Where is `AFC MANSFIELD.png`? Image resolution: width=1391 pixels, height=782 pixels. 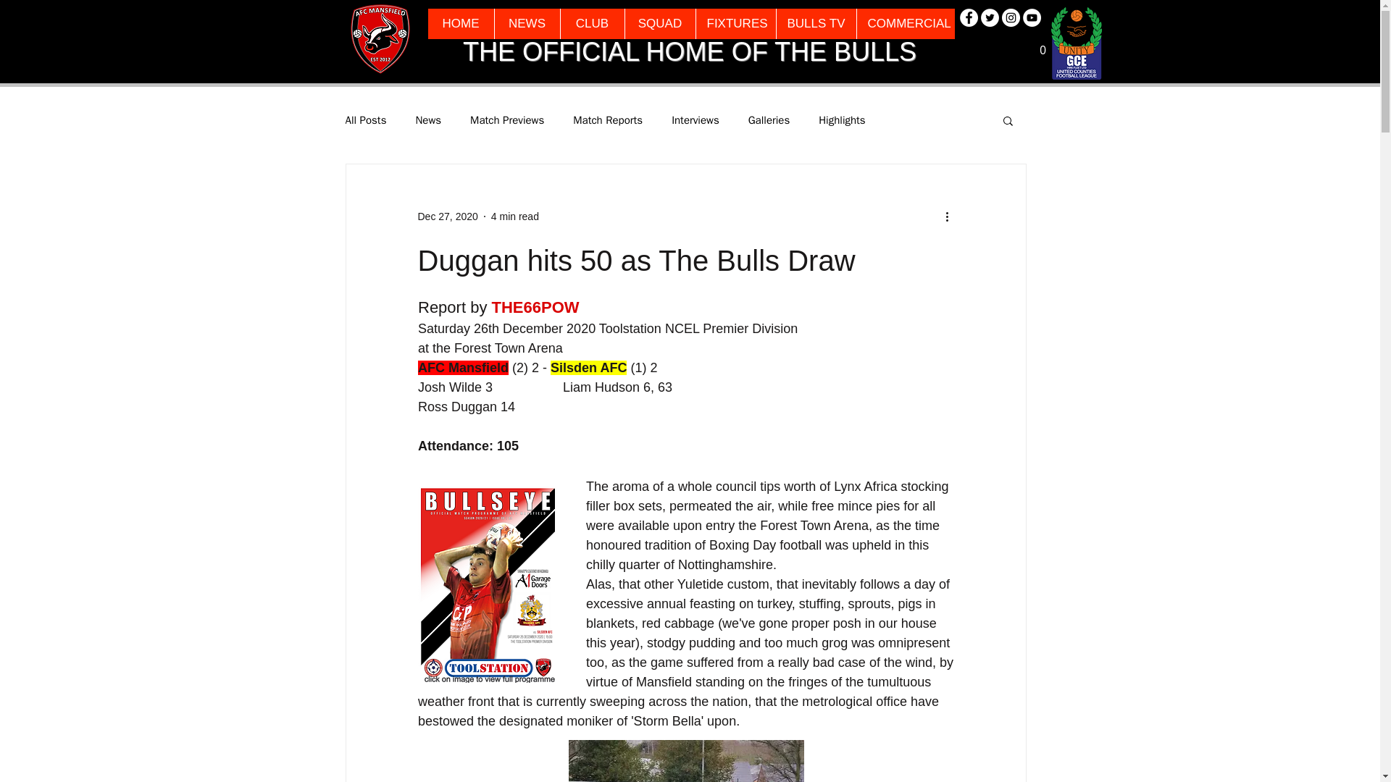
AFC MANSFIELD.png is located at coordinates (380, 39).